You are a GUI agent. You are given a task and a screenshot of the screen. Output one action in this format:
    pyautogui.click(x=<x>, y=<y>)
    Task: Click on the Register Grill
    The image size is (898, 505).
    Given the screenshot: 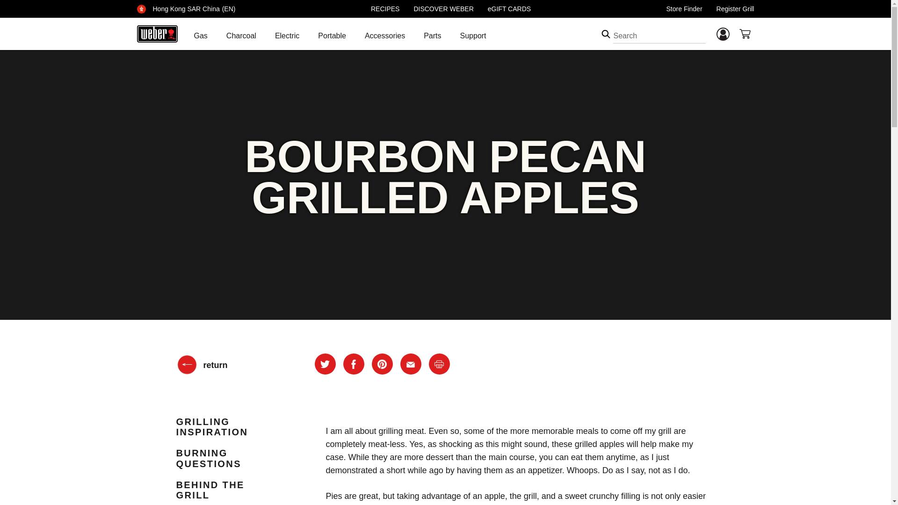 What is the action you would take?
    pyautogui.click(x=735, y=8)
    